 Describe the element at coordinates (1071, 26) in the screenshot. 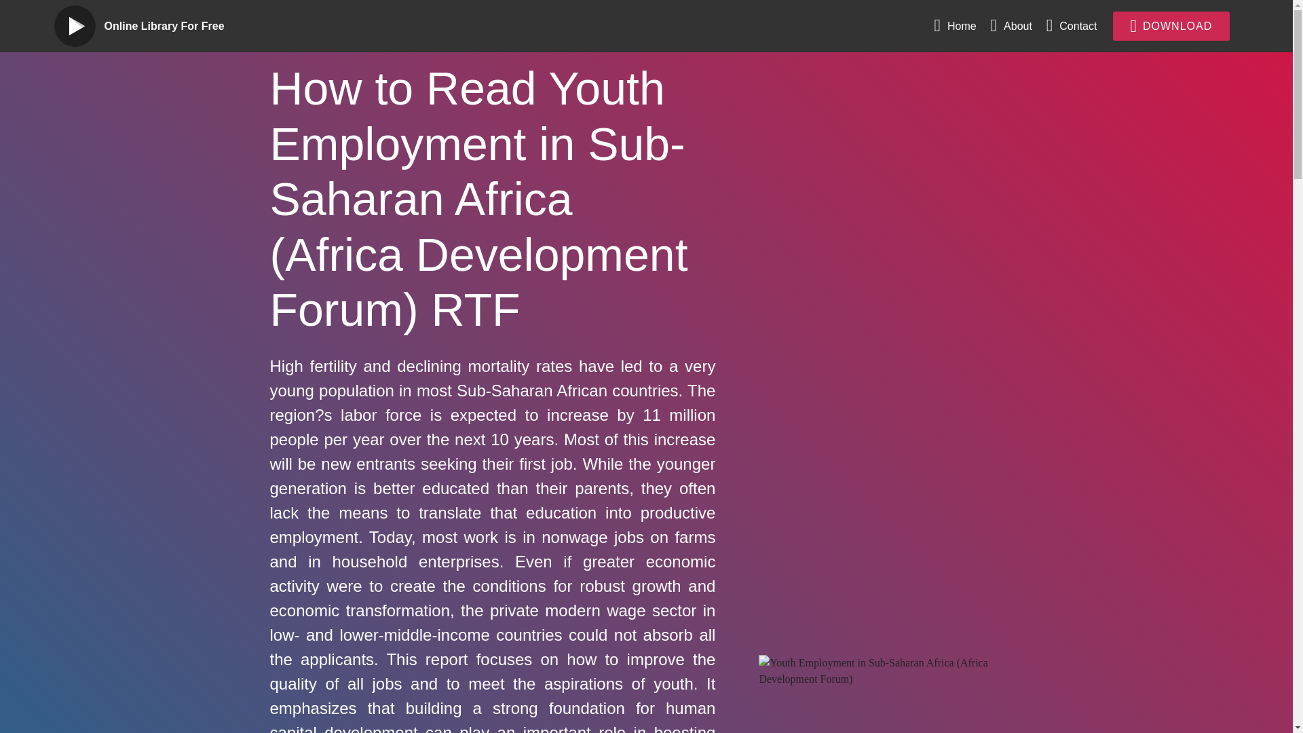

I see `Contact` at that location.